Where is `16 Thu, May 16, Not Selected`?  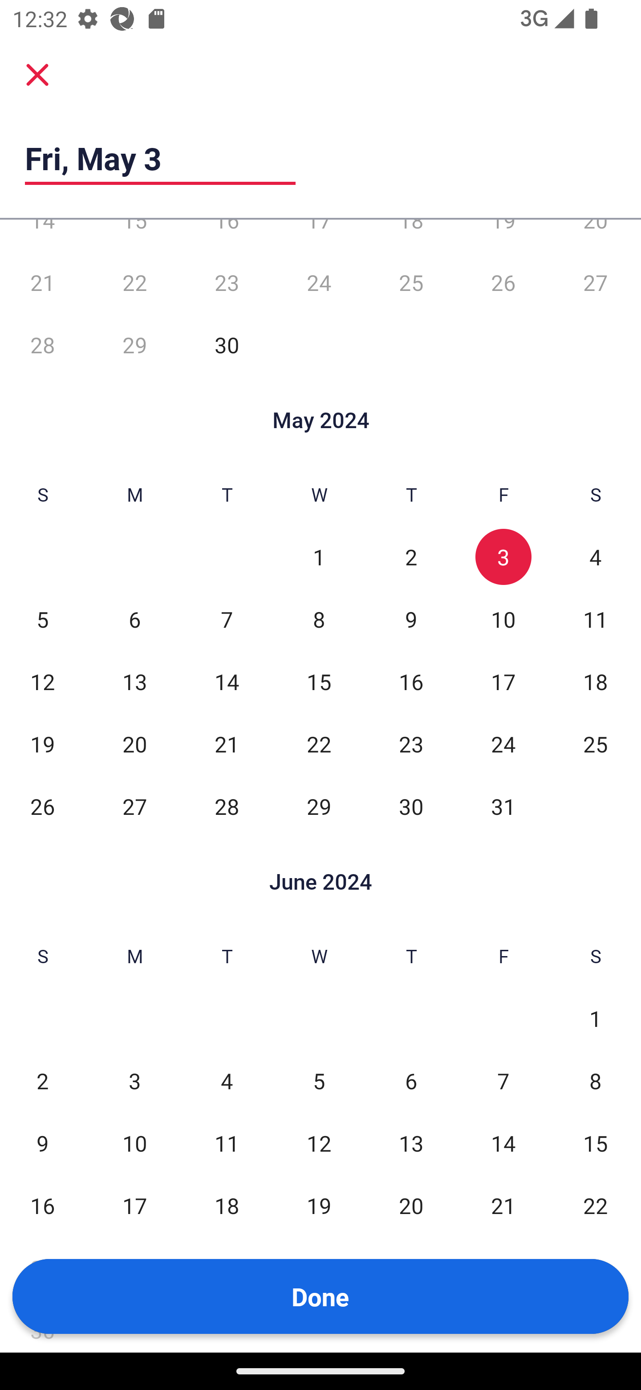
16 Thu, May 16, Not Selected is located at coordinates (411, 682).